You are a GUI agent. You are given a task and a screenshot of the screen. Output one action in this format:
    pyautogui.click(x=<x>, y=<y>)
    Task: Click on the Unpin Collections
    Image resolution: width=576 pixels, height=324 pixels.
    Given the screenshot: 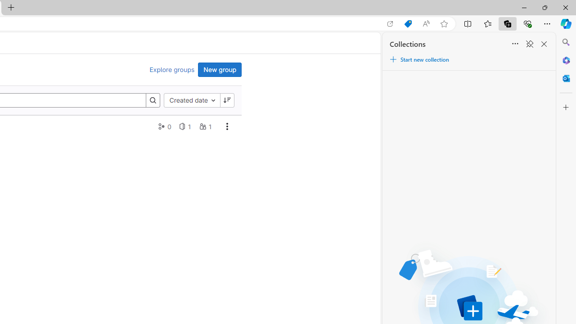 What is the action you would take?
    pyautogui.click(x=529, y=44)
    